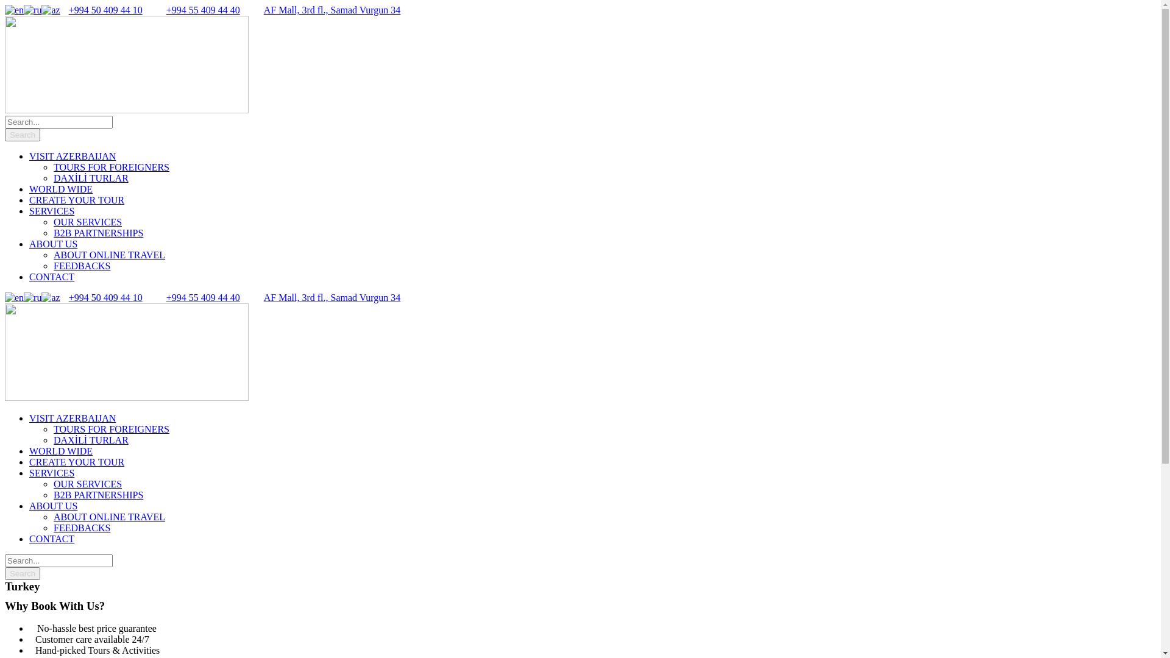 The image size is (1170, 658). I want to click on TOURS FOR FOREIGNERS, so click(112, 167).